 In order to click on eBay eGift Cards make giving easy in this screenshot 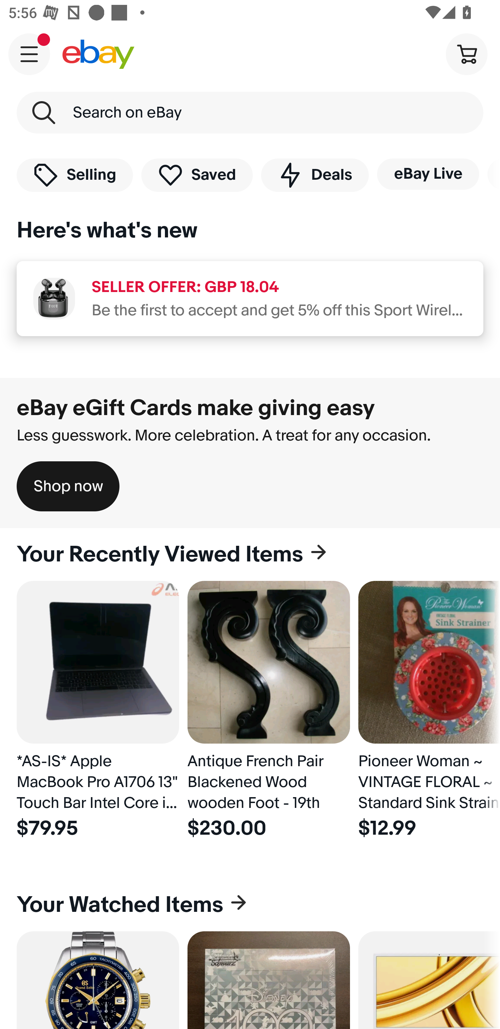, I will do `click(196, 408)`.